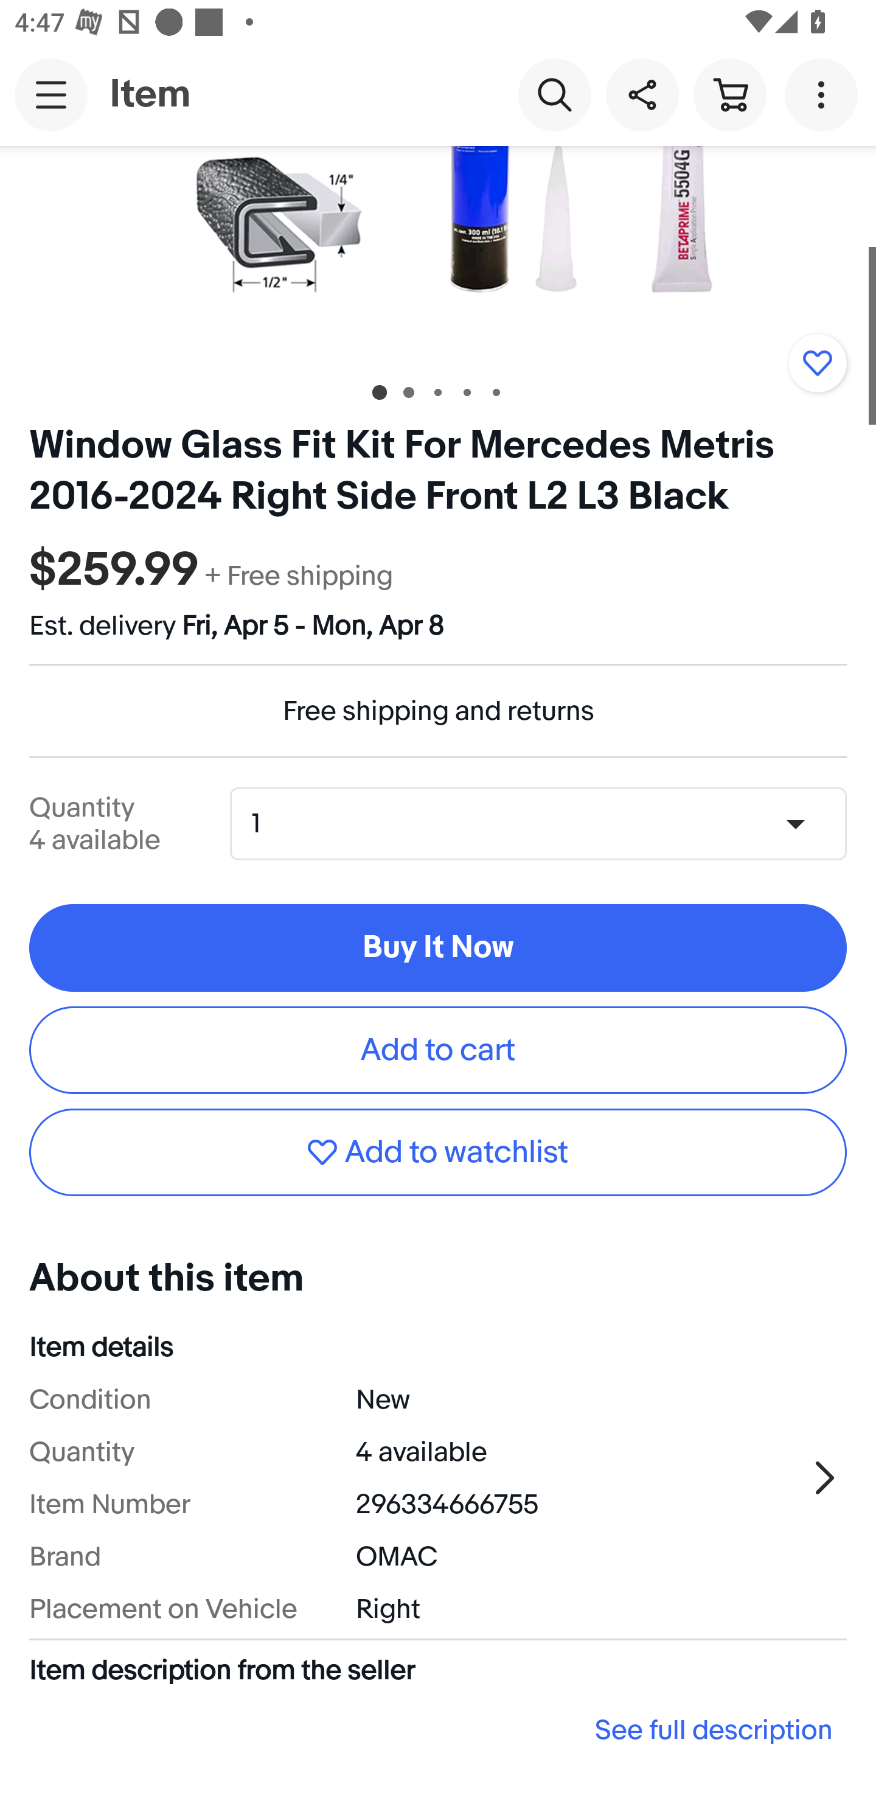 This screenshot has width=876, height=1801. Describe the element at coordinates (729, 94) in the screenshot. I see `Cart button shopping cart` at that location.